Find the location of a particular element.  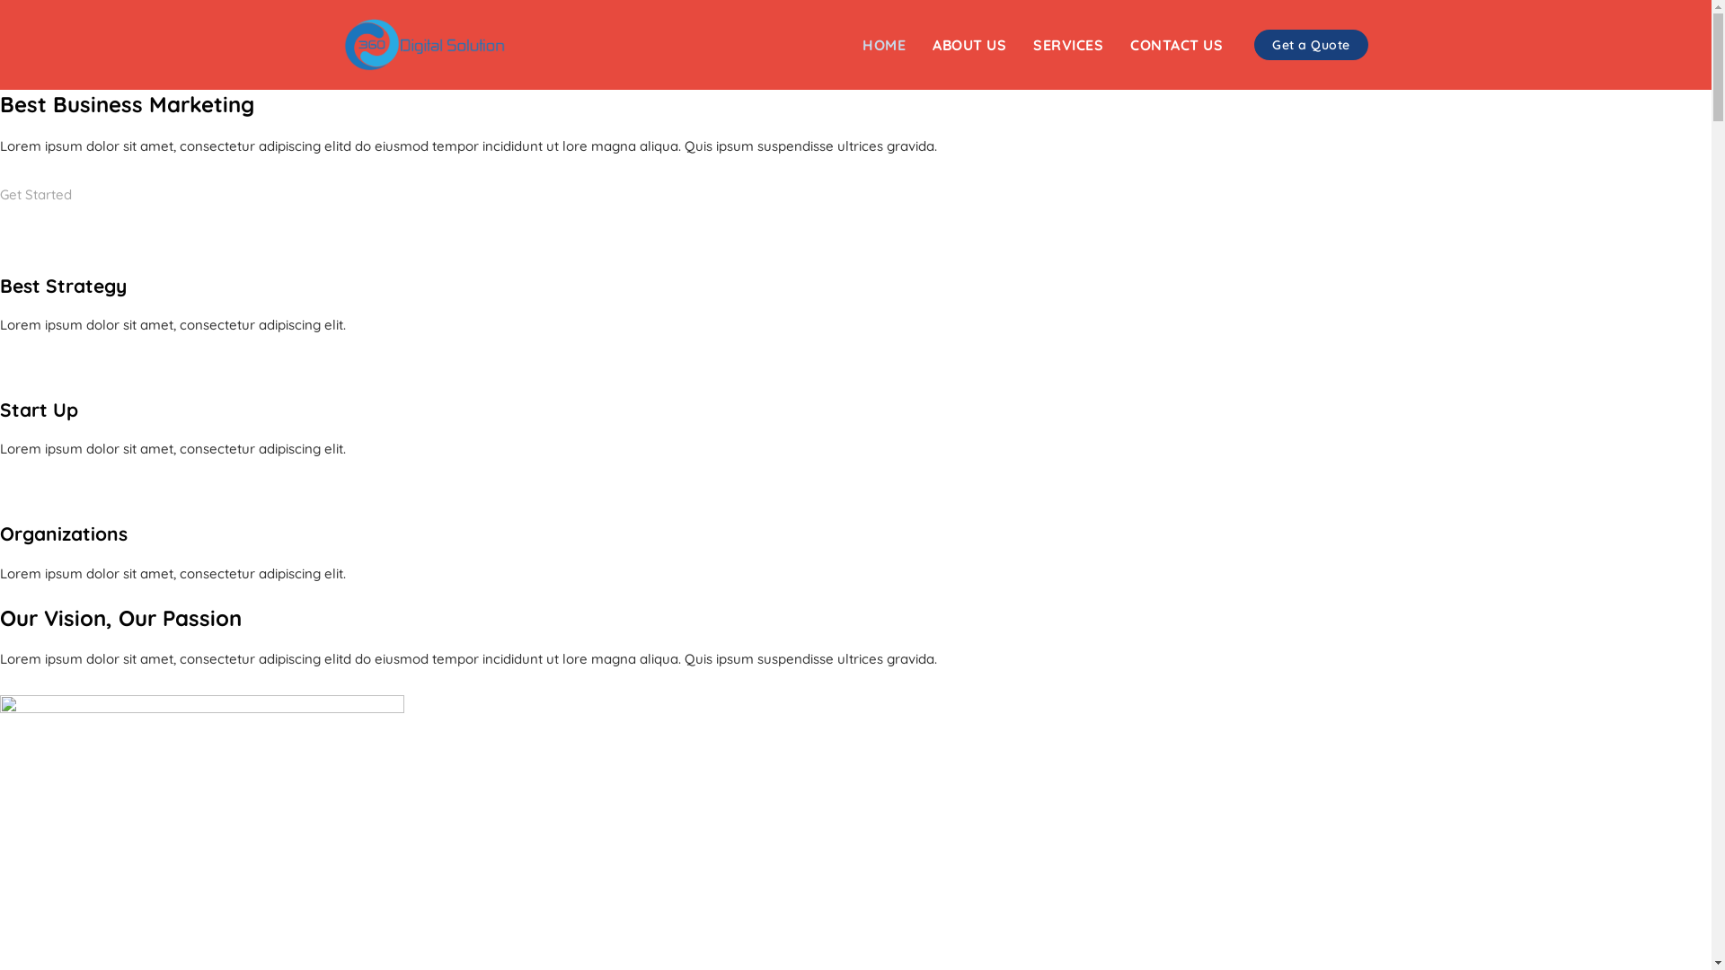

Organizations is located at coordinates (64, 533).